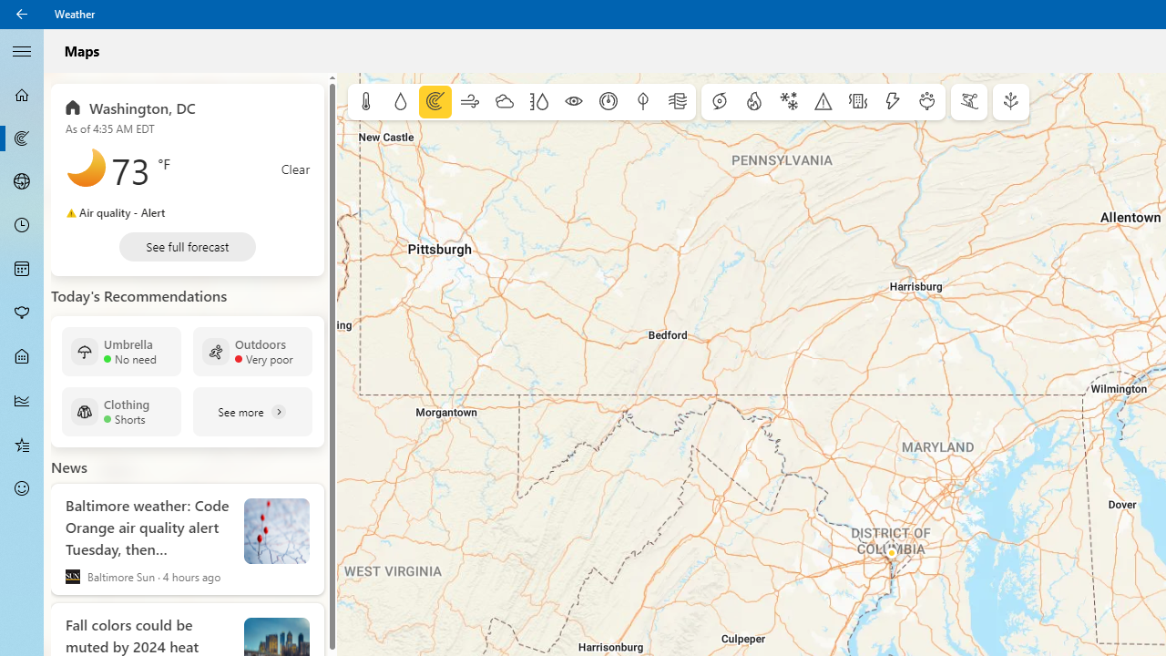 Image resolution: width=1166 pixels, height=656 pixels. What do you see at coordinates (22, 50) in the screenshot?
I see `Collapse Navigation` at bounding box center [22, 50].